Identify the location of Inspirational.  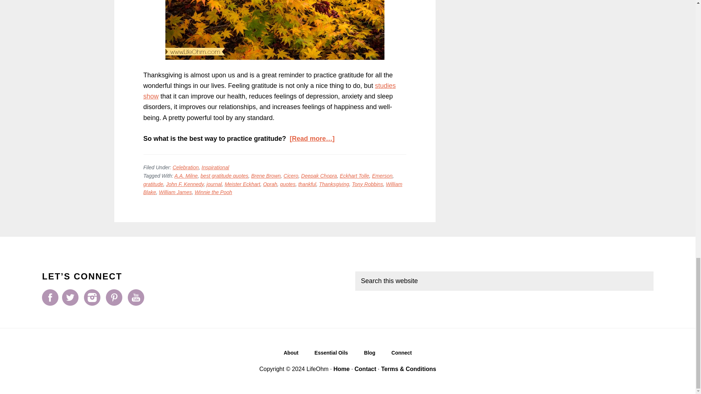
(215, 167).